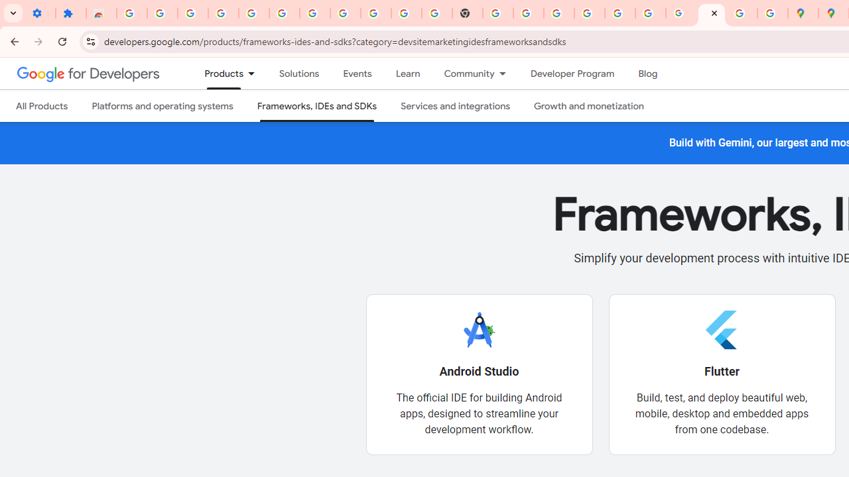 This screenshot has width=849, height=477. I want to click on YouTube, so click(407, 13).